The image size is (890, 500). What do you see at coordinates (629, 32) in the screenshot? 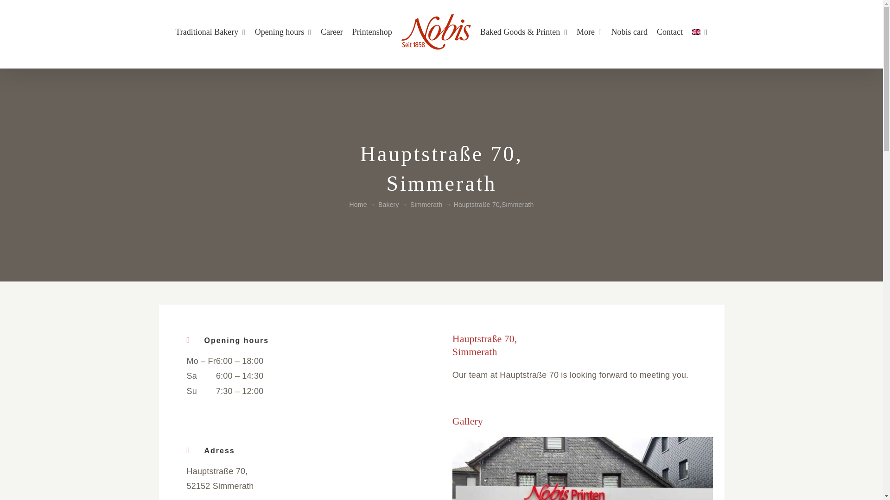
I see `Nobis card` at bounding box center [629, 32].